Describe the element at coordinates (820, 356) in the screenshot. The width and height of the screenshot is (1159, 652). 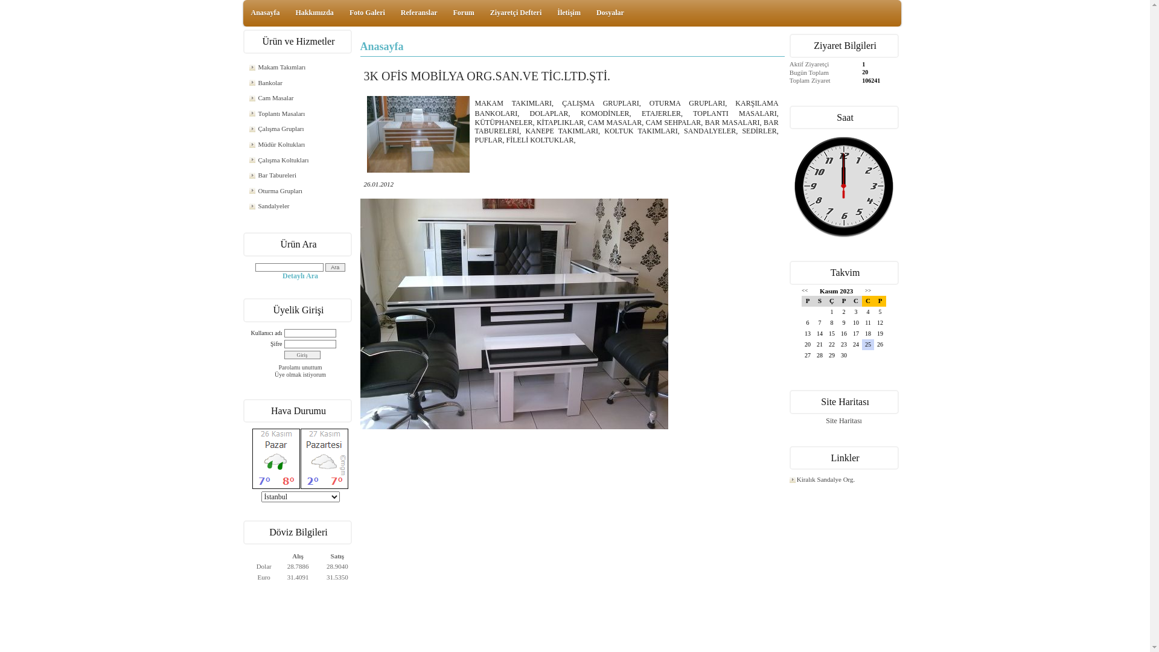
I see `28` at that location.